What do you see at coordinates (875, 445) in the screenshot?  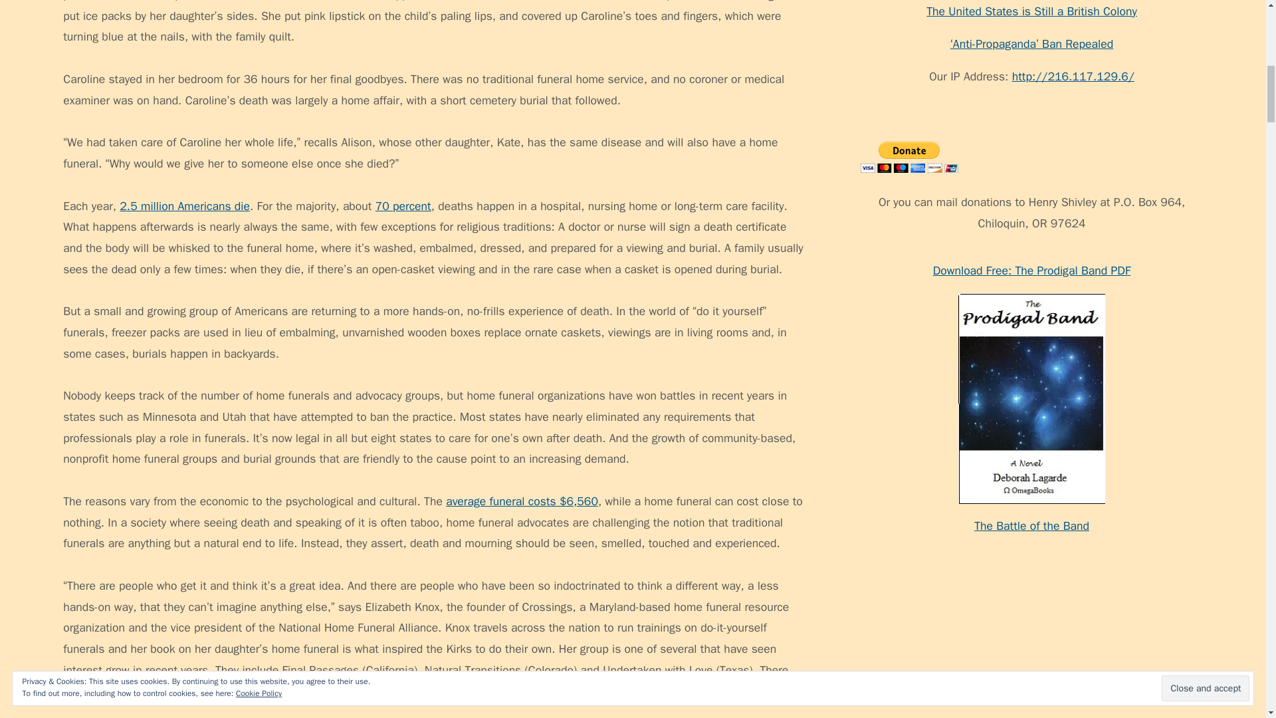 I see `porno` at bounding box center [875, 445].